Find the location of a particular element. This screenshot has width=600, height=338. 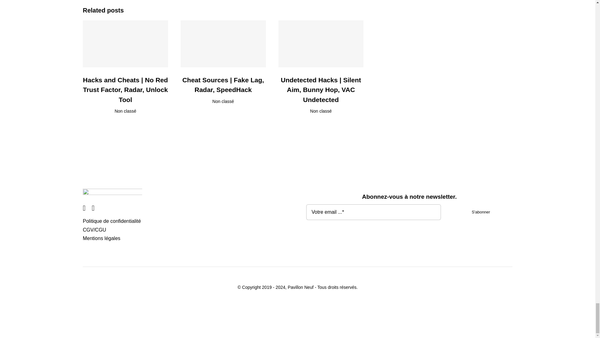

Facebook is located at coordinates (84, 208).